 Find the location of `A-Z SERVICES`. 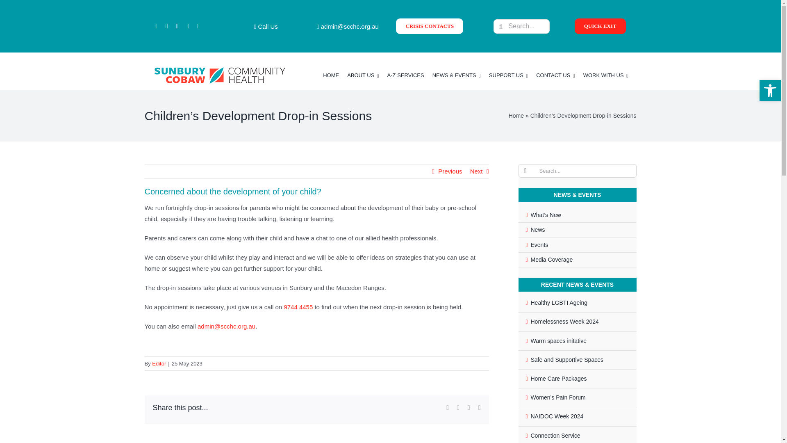

A-Z SERVICES is located at coordinates (405, 75).